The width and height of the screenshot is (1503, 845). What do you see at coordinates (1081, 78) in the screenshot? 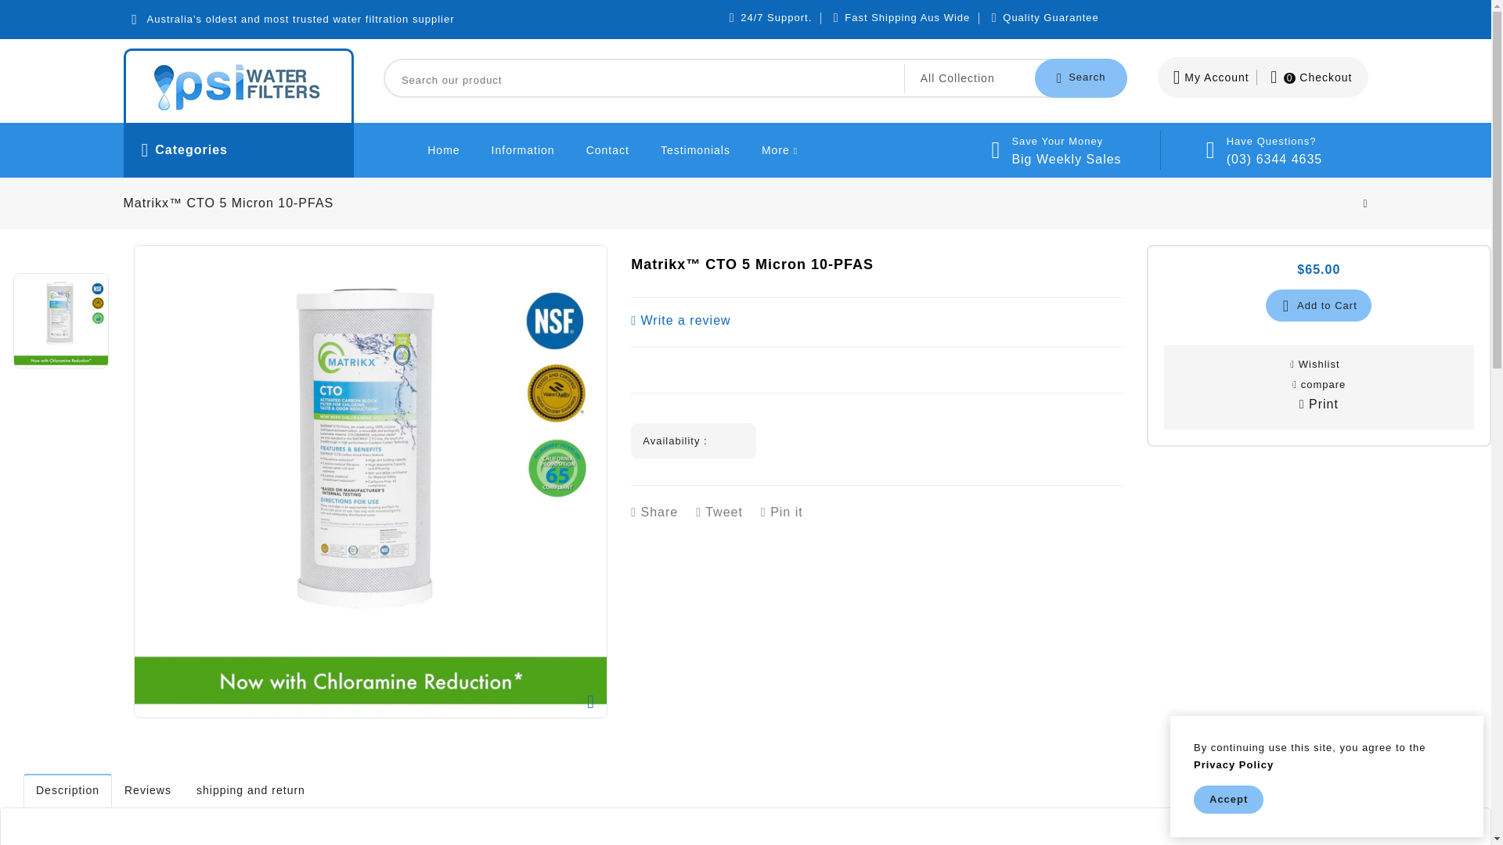
I see `Search` at bounding box center [1081, 78].